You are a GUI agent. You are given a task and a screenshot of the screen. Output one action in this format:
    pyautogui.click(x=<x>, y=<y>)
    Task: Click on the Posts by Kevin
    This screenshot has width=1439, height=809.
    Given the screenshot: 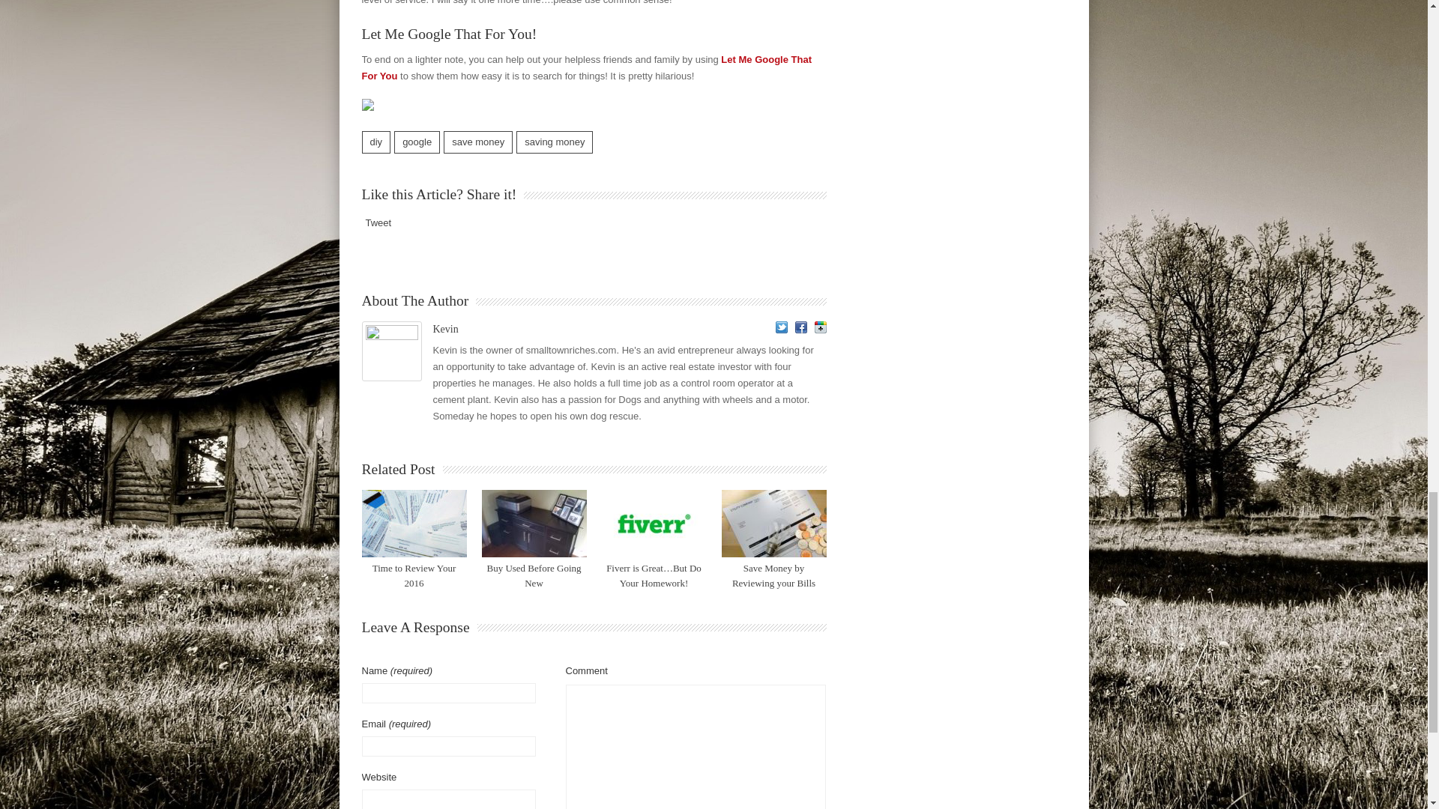 What is the action you would take?
    pyautogui.click(x=445, y=330)
    